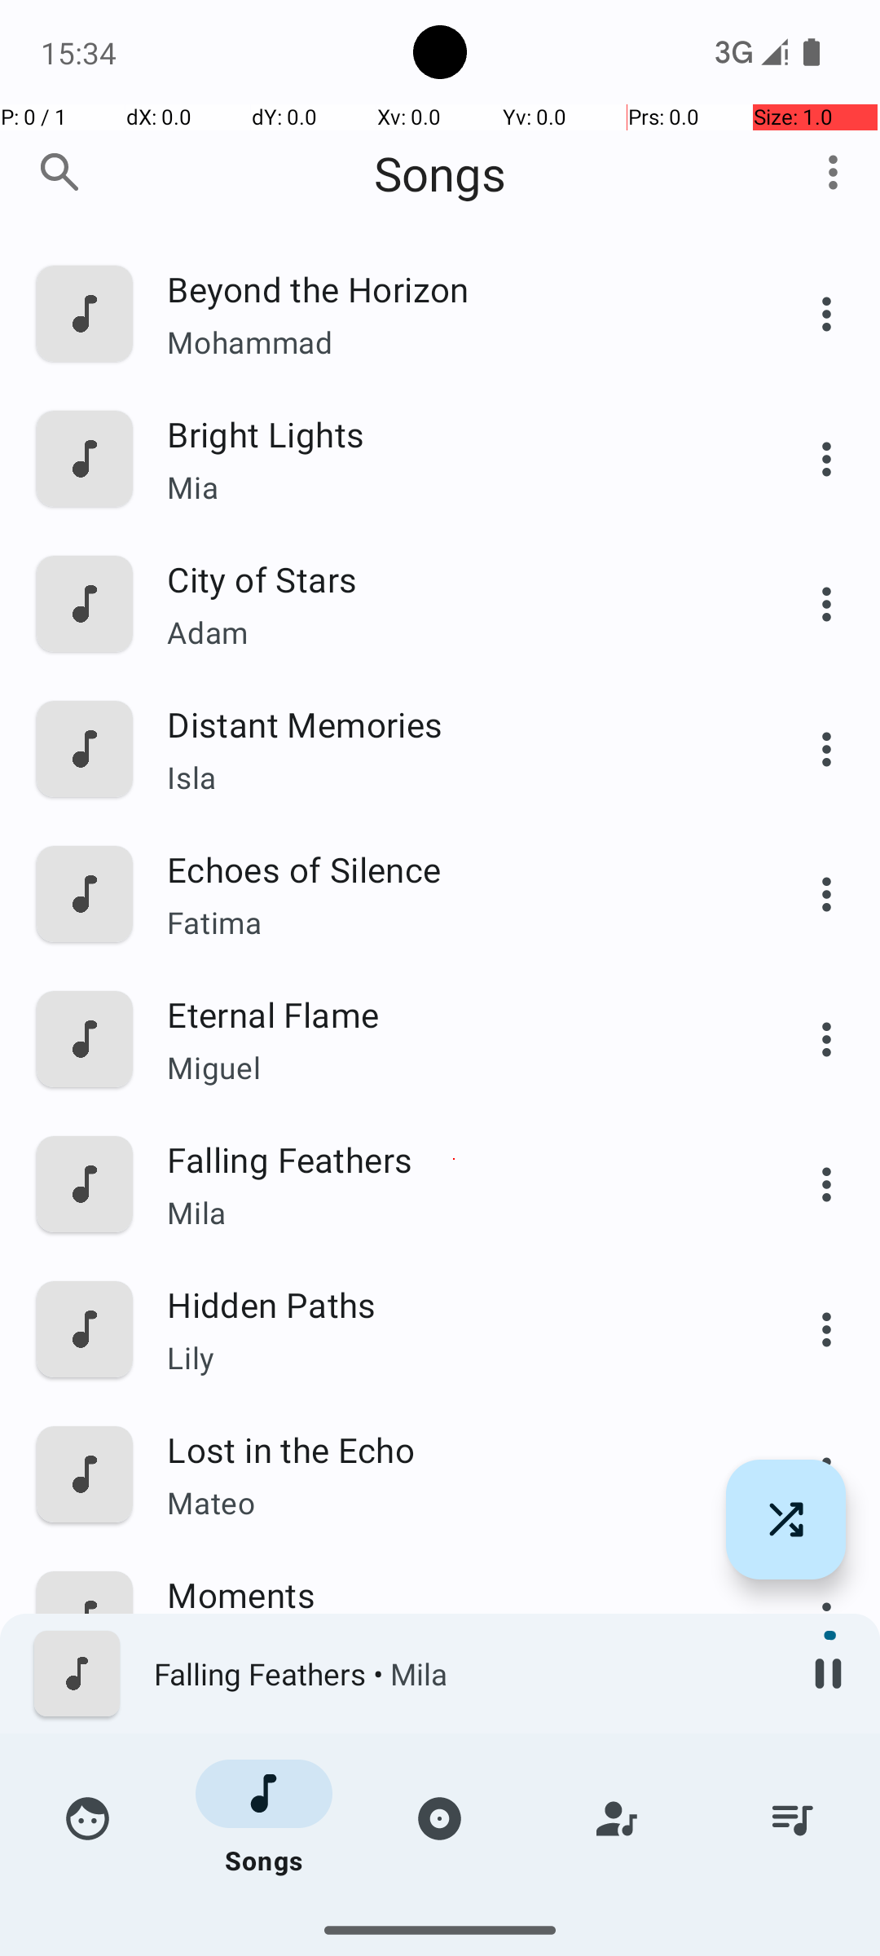  What do you see at coordinates (454, 342) in the screenshot?
I see `Mohammad` at bounding box center [454, 342].